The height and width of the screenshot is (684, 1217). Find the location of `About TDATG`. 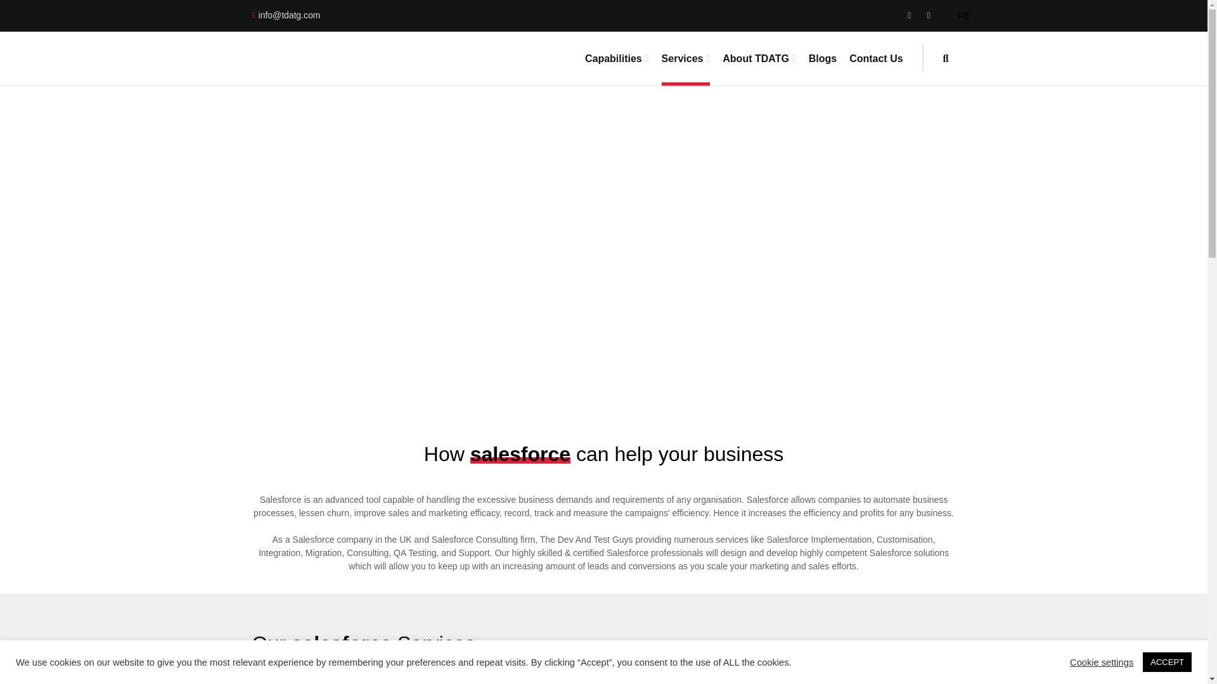

About TDATG is located at coordinates (759, 58).